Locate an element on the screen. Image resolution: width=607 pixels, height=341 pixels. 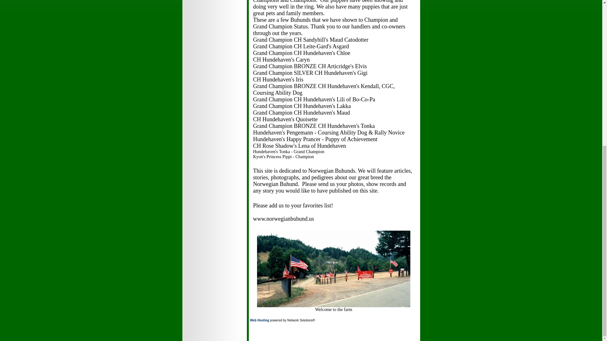
Web hosting is located at coordinates (259, 320).